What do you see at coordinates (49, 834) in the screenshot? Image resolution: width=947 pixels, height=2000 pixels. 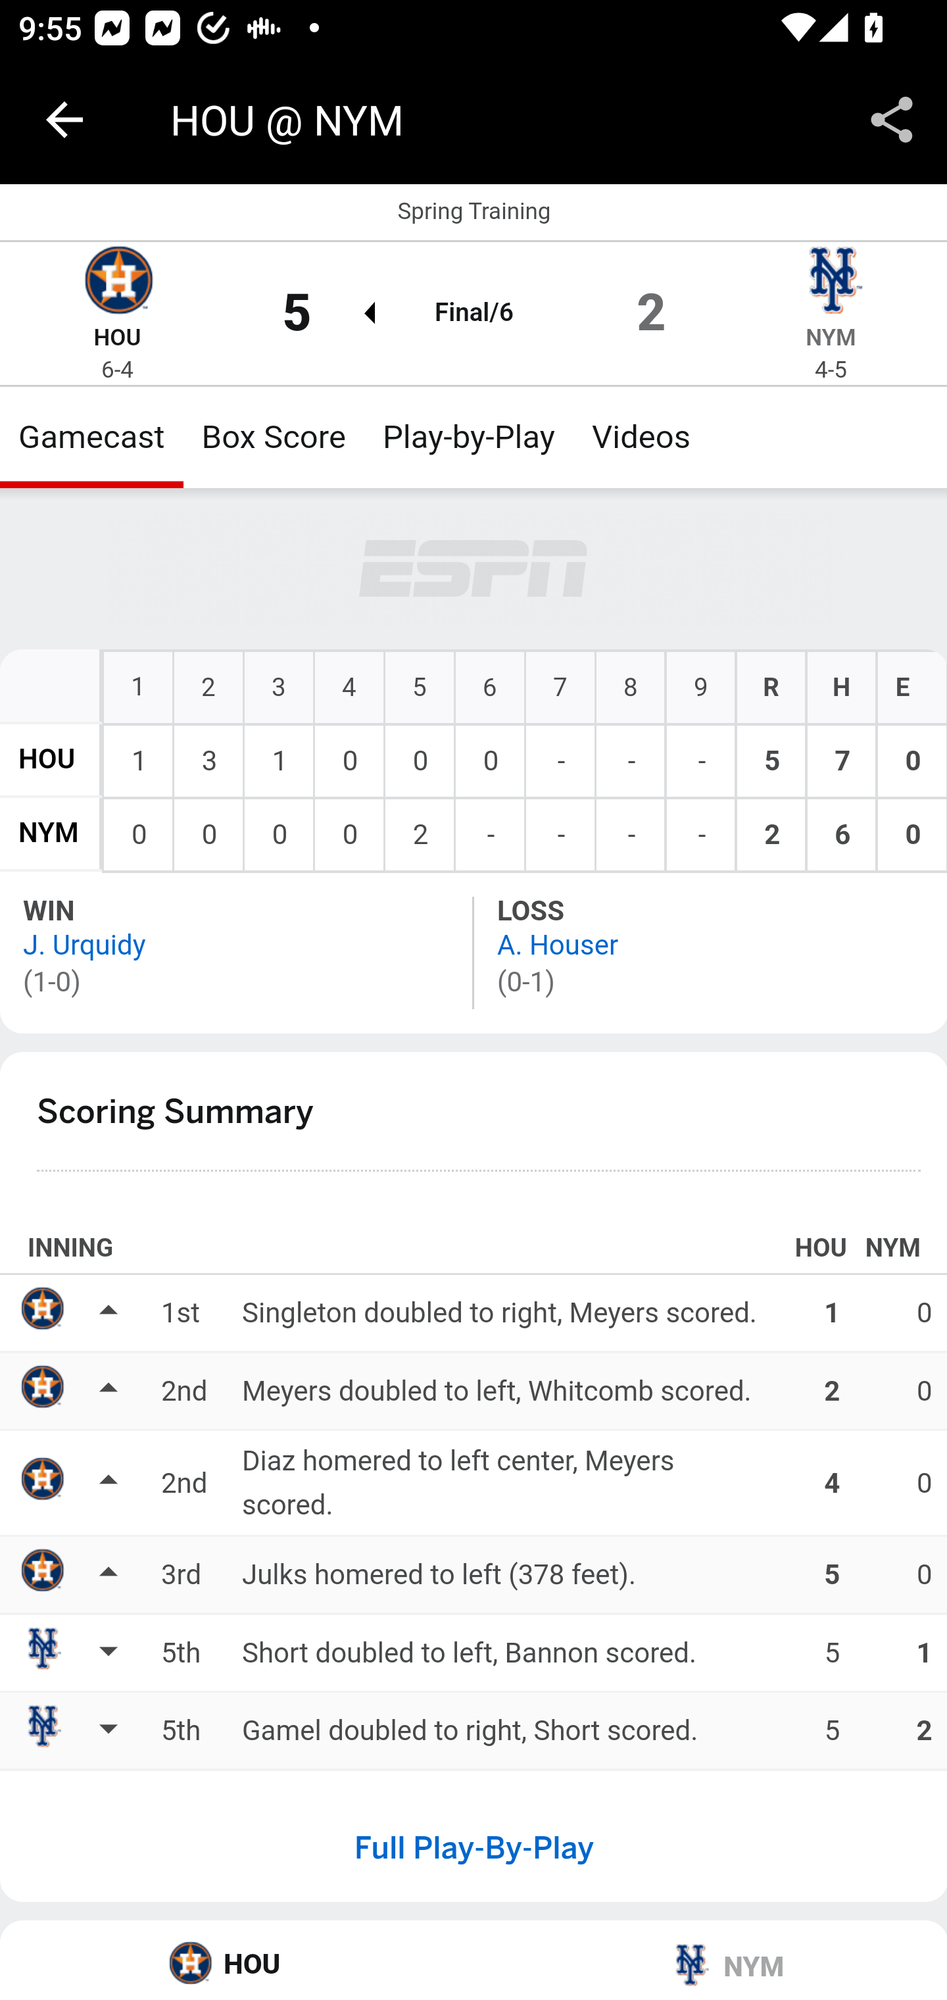 I see `NYM` at bounding box center [49, 834].